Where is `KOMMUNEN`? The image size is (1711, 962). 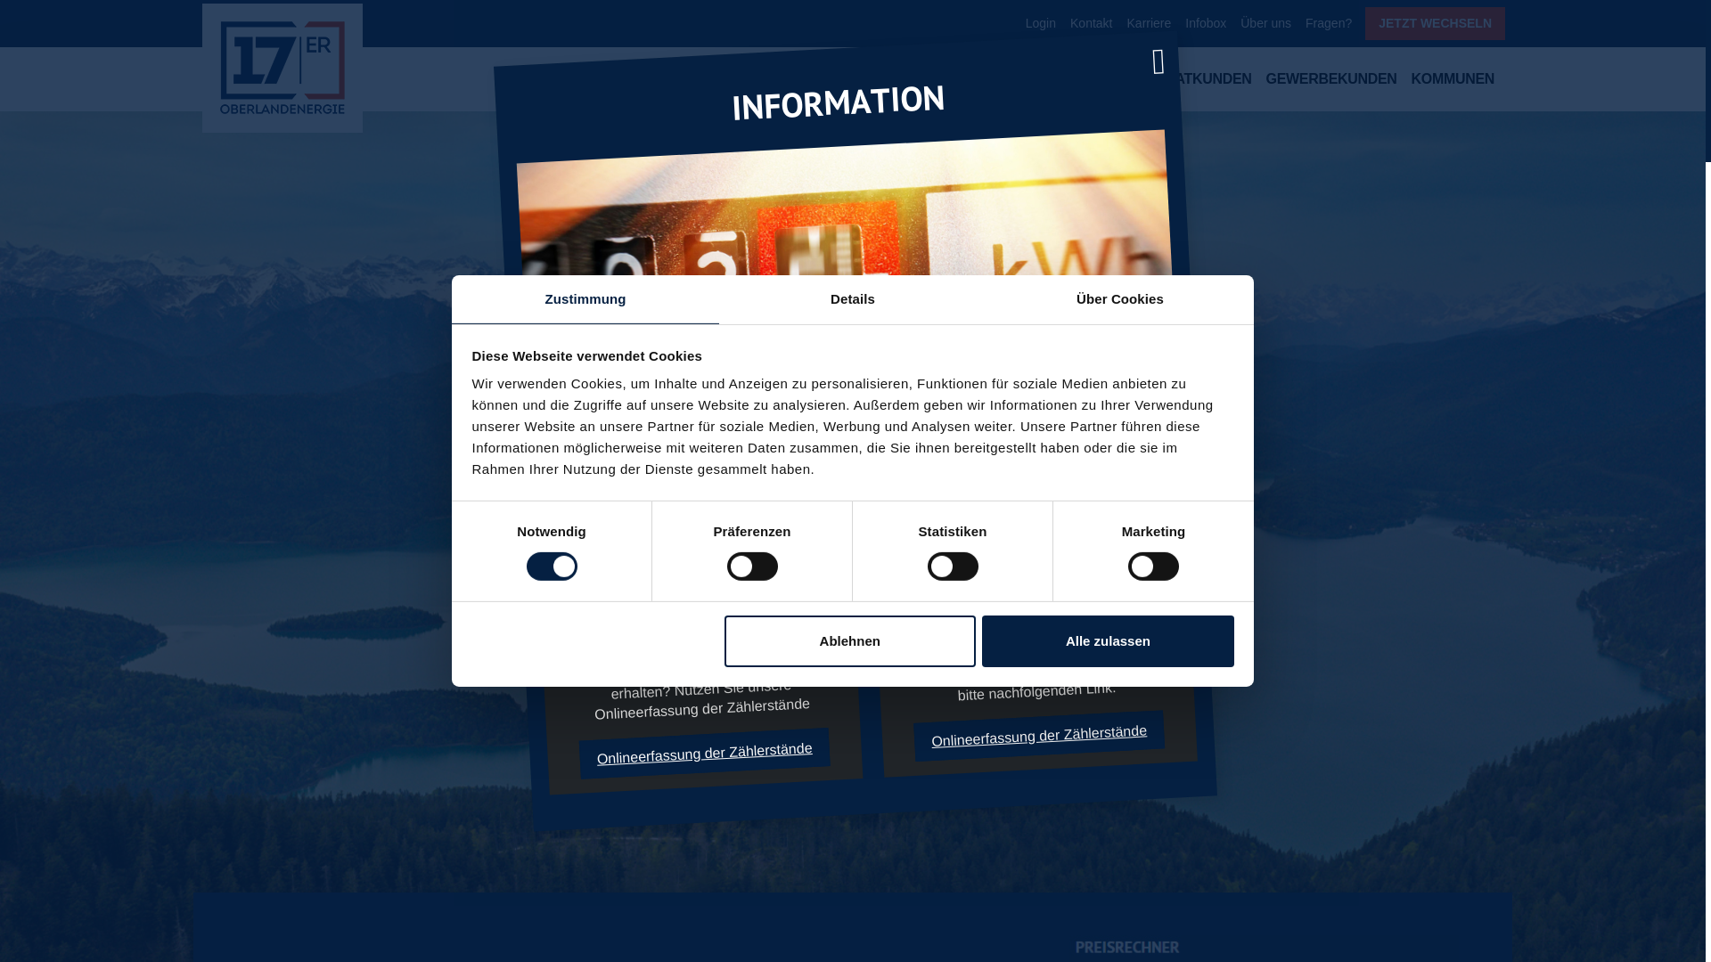
KOMMUNEN is located at coordinates (1453, 82).